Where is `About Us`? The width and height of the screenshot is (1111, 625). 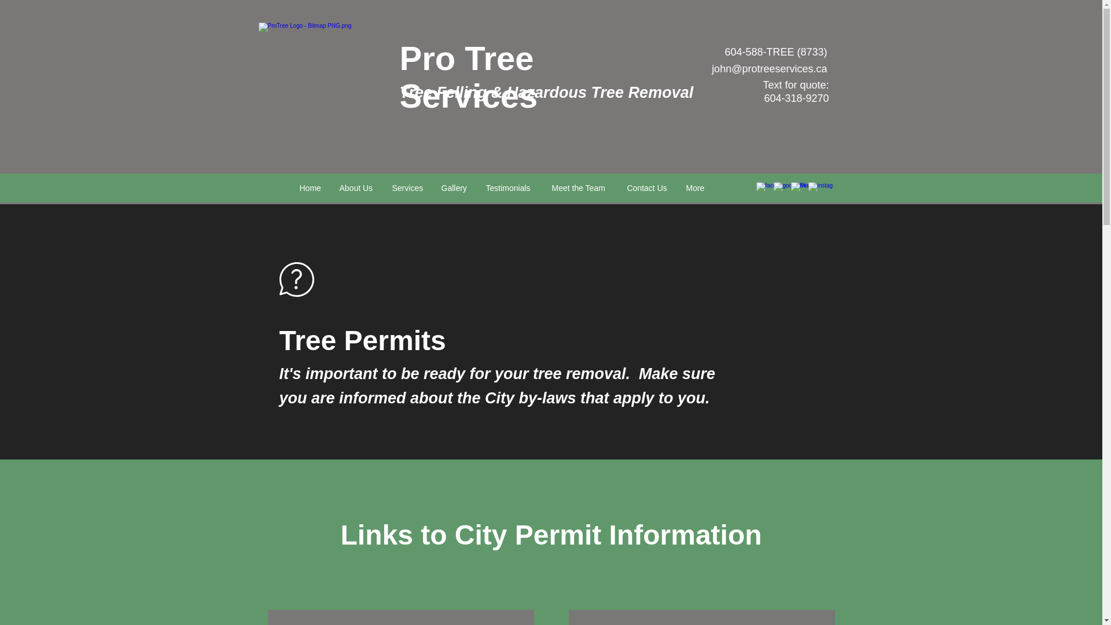 About Us is located at coordinates (357, 187).